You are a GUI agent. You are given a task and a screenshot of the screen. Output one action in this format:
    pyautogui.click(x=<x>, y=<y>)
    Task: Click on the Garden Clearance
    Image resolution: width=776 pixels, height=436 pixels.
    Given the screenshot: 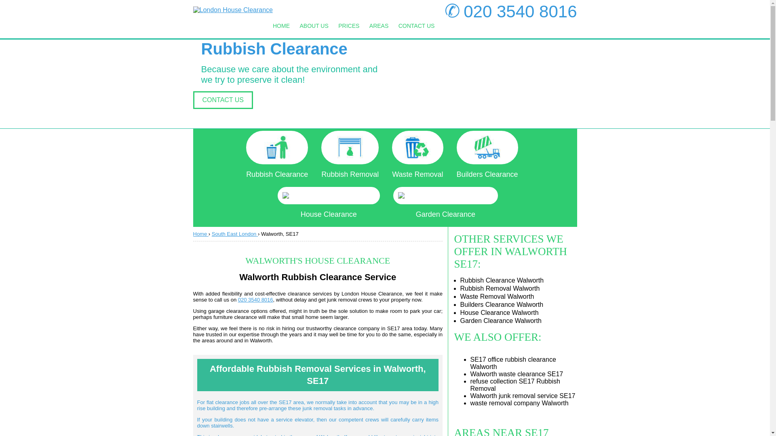 What is the action you would take?
    pyautogui.click(x=445, y=203)
    